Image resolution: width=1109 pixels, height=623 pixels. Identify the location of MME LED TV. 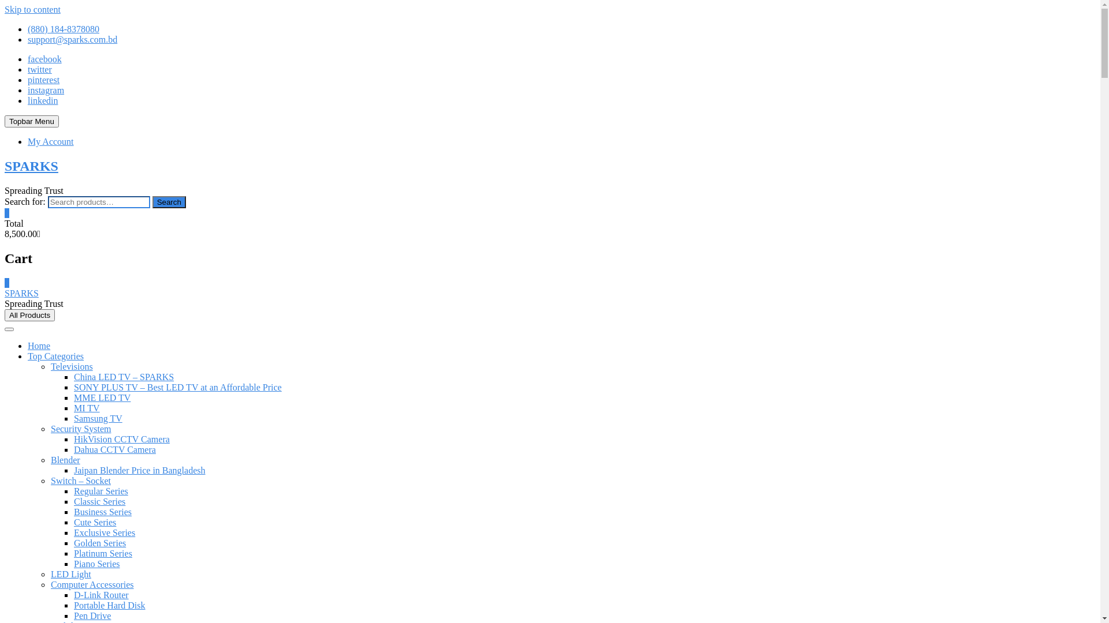
(102, 398).